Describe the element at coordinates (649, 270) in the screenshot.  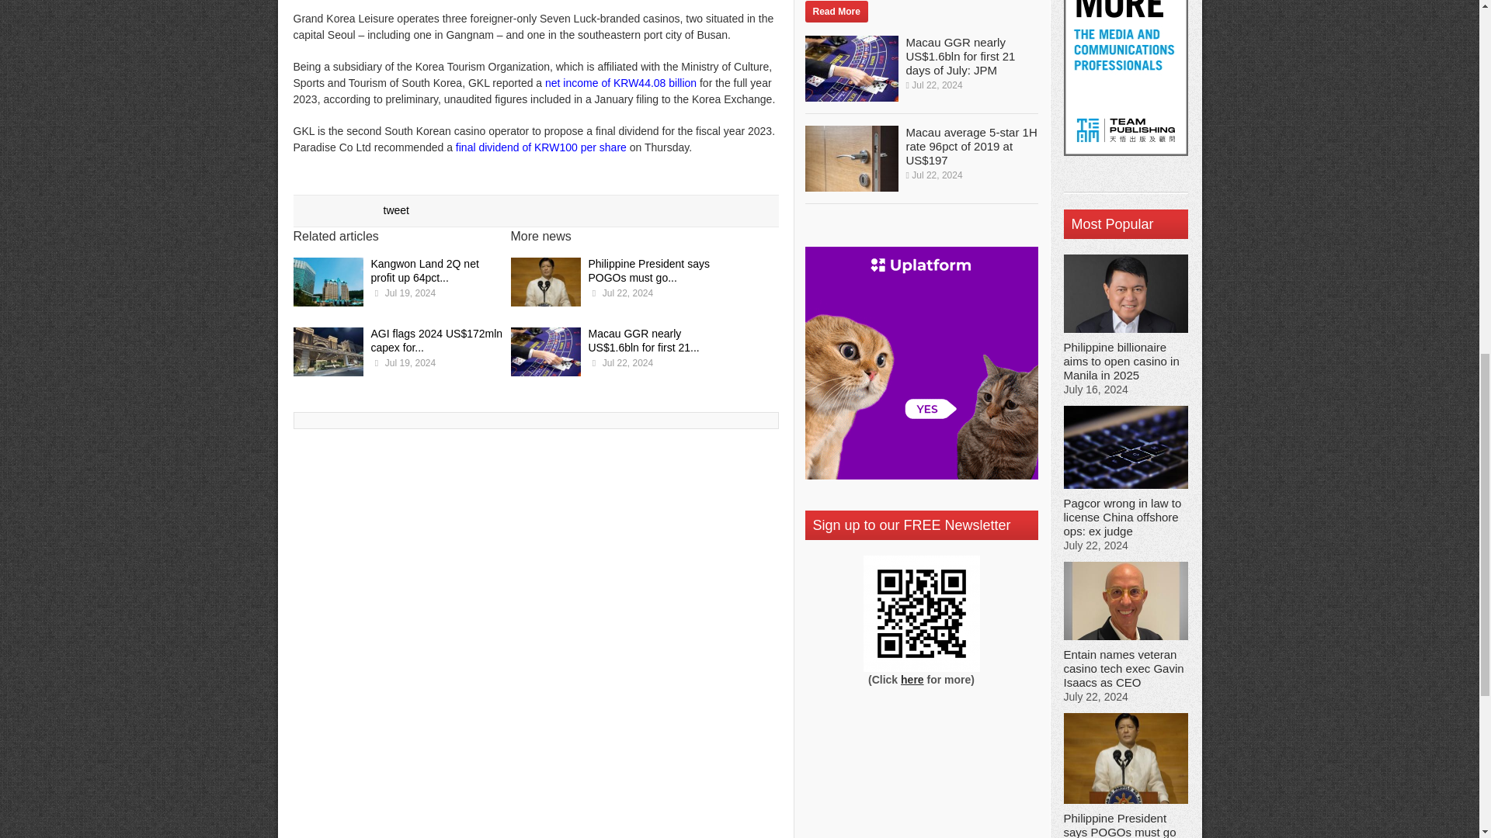
I see `Philippine President says POGOs must go...` at that location.